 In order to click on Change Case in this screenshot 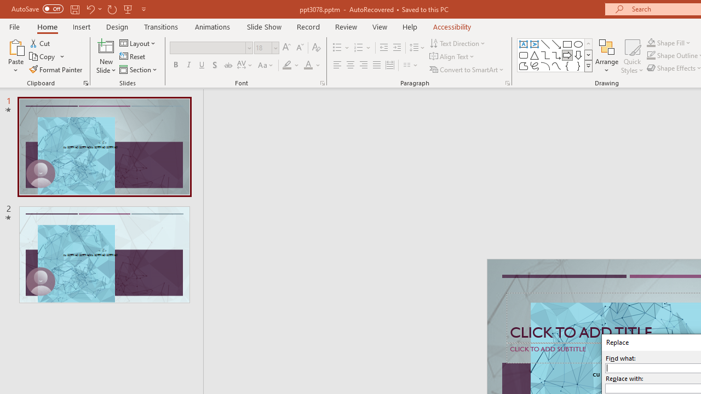, I will do `click(266, 66)`.